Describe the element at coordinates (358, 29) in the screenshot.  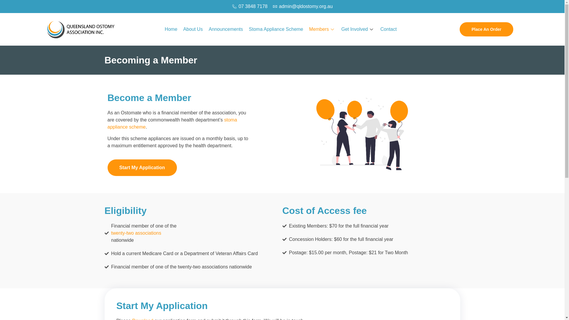
I see `Get Involved` at that location.